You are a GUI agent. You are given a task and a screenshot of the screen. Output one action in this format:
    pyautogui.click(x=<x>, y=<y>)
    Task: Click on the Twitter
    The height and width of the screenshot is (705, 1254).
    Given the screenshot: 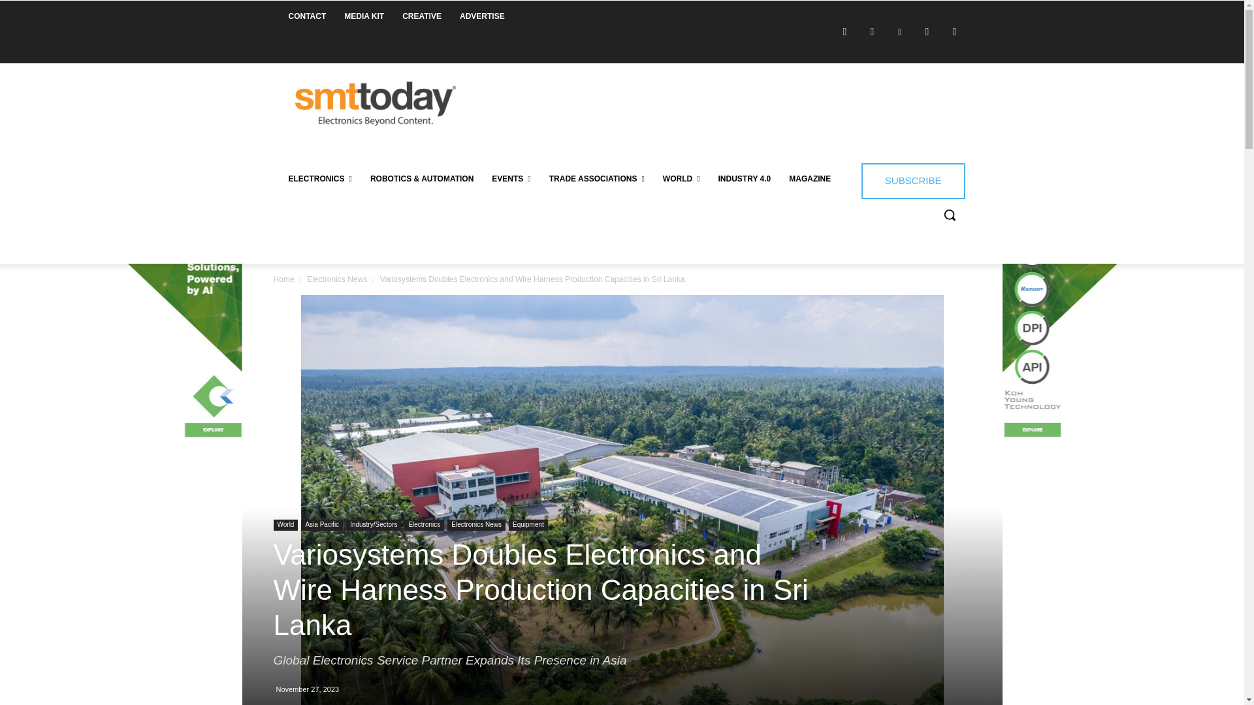 What is the action you would take?
    pyautogui.click(x=927, y=31)
    